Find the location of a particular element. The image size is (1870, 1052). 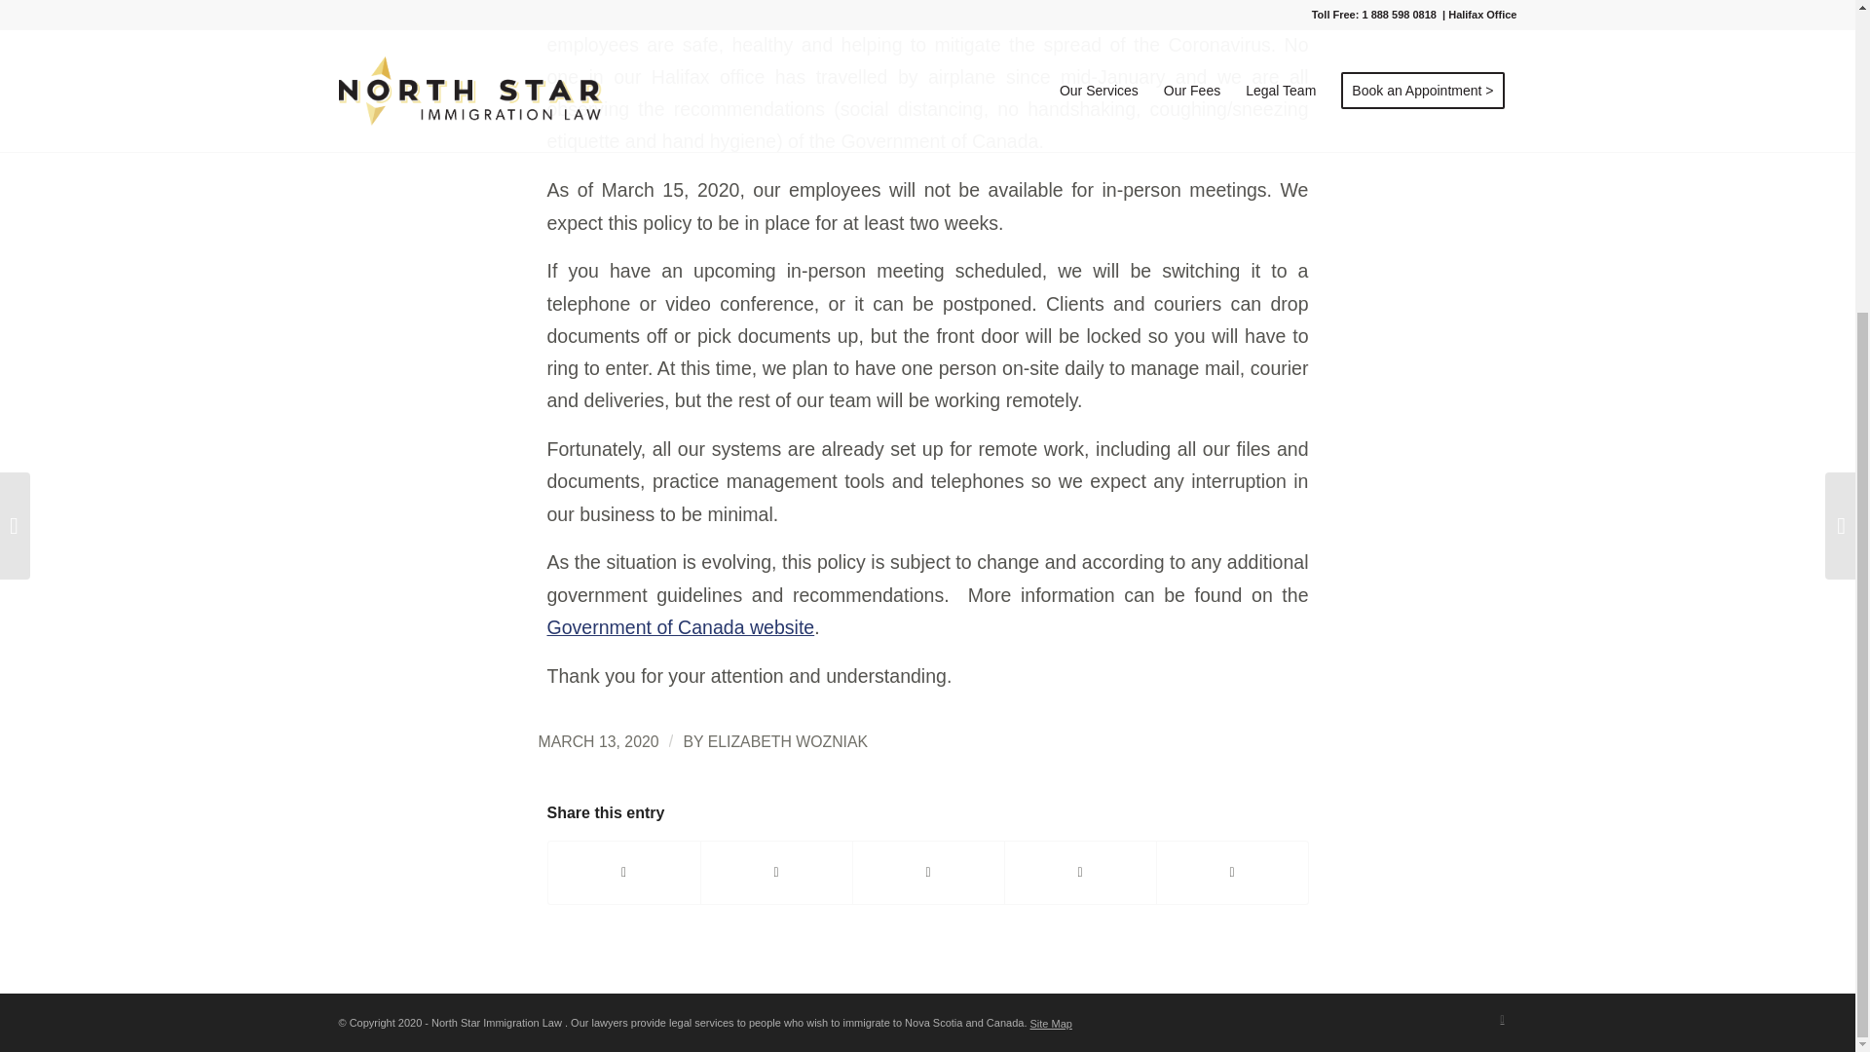

Twitter is located at coordinates (1502, 1019).